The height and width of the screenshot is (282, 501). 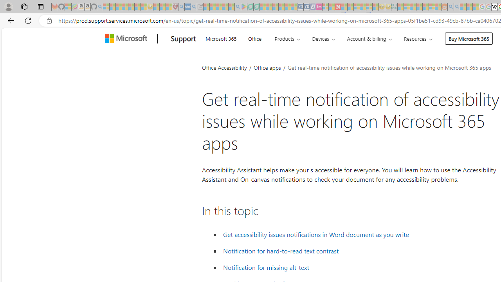 What do you see at coordinates (254, 38) in the screenshot?
I see `Office` at bounding box center [254, 38].